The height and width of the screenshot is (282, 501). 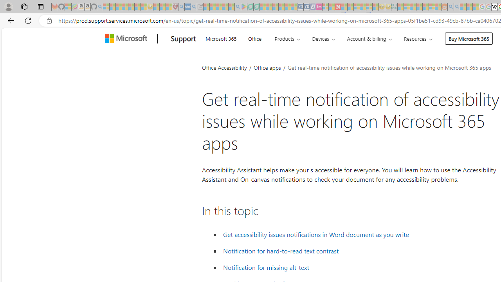 What do you see at coordinates (254, 38) in the screenshot?
I see `Office` at bounding box center [254, 38].